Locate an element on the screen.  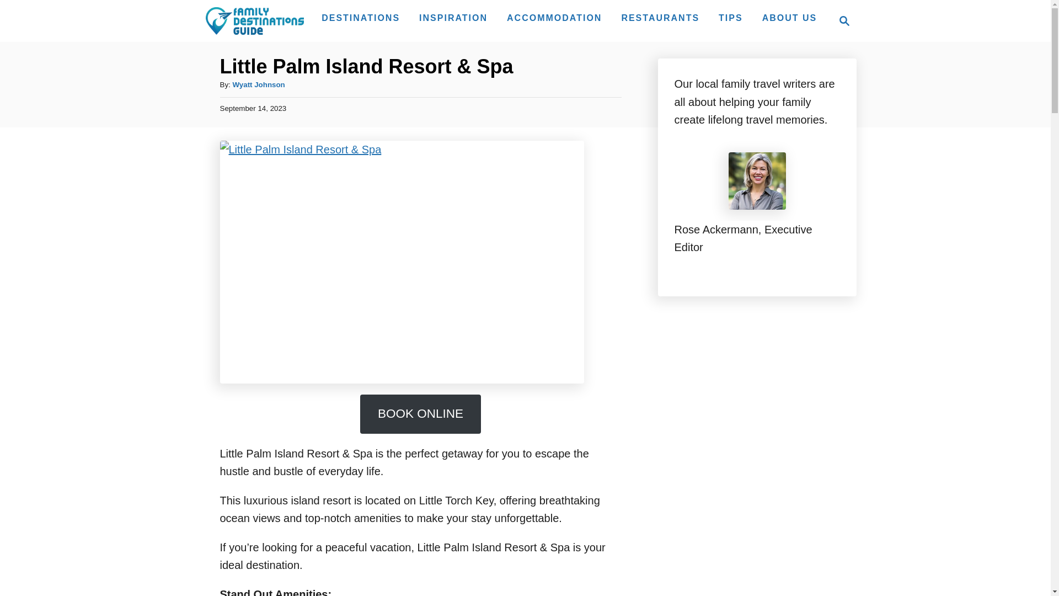
RESTAURANTS is located at coordinates (660, 18).